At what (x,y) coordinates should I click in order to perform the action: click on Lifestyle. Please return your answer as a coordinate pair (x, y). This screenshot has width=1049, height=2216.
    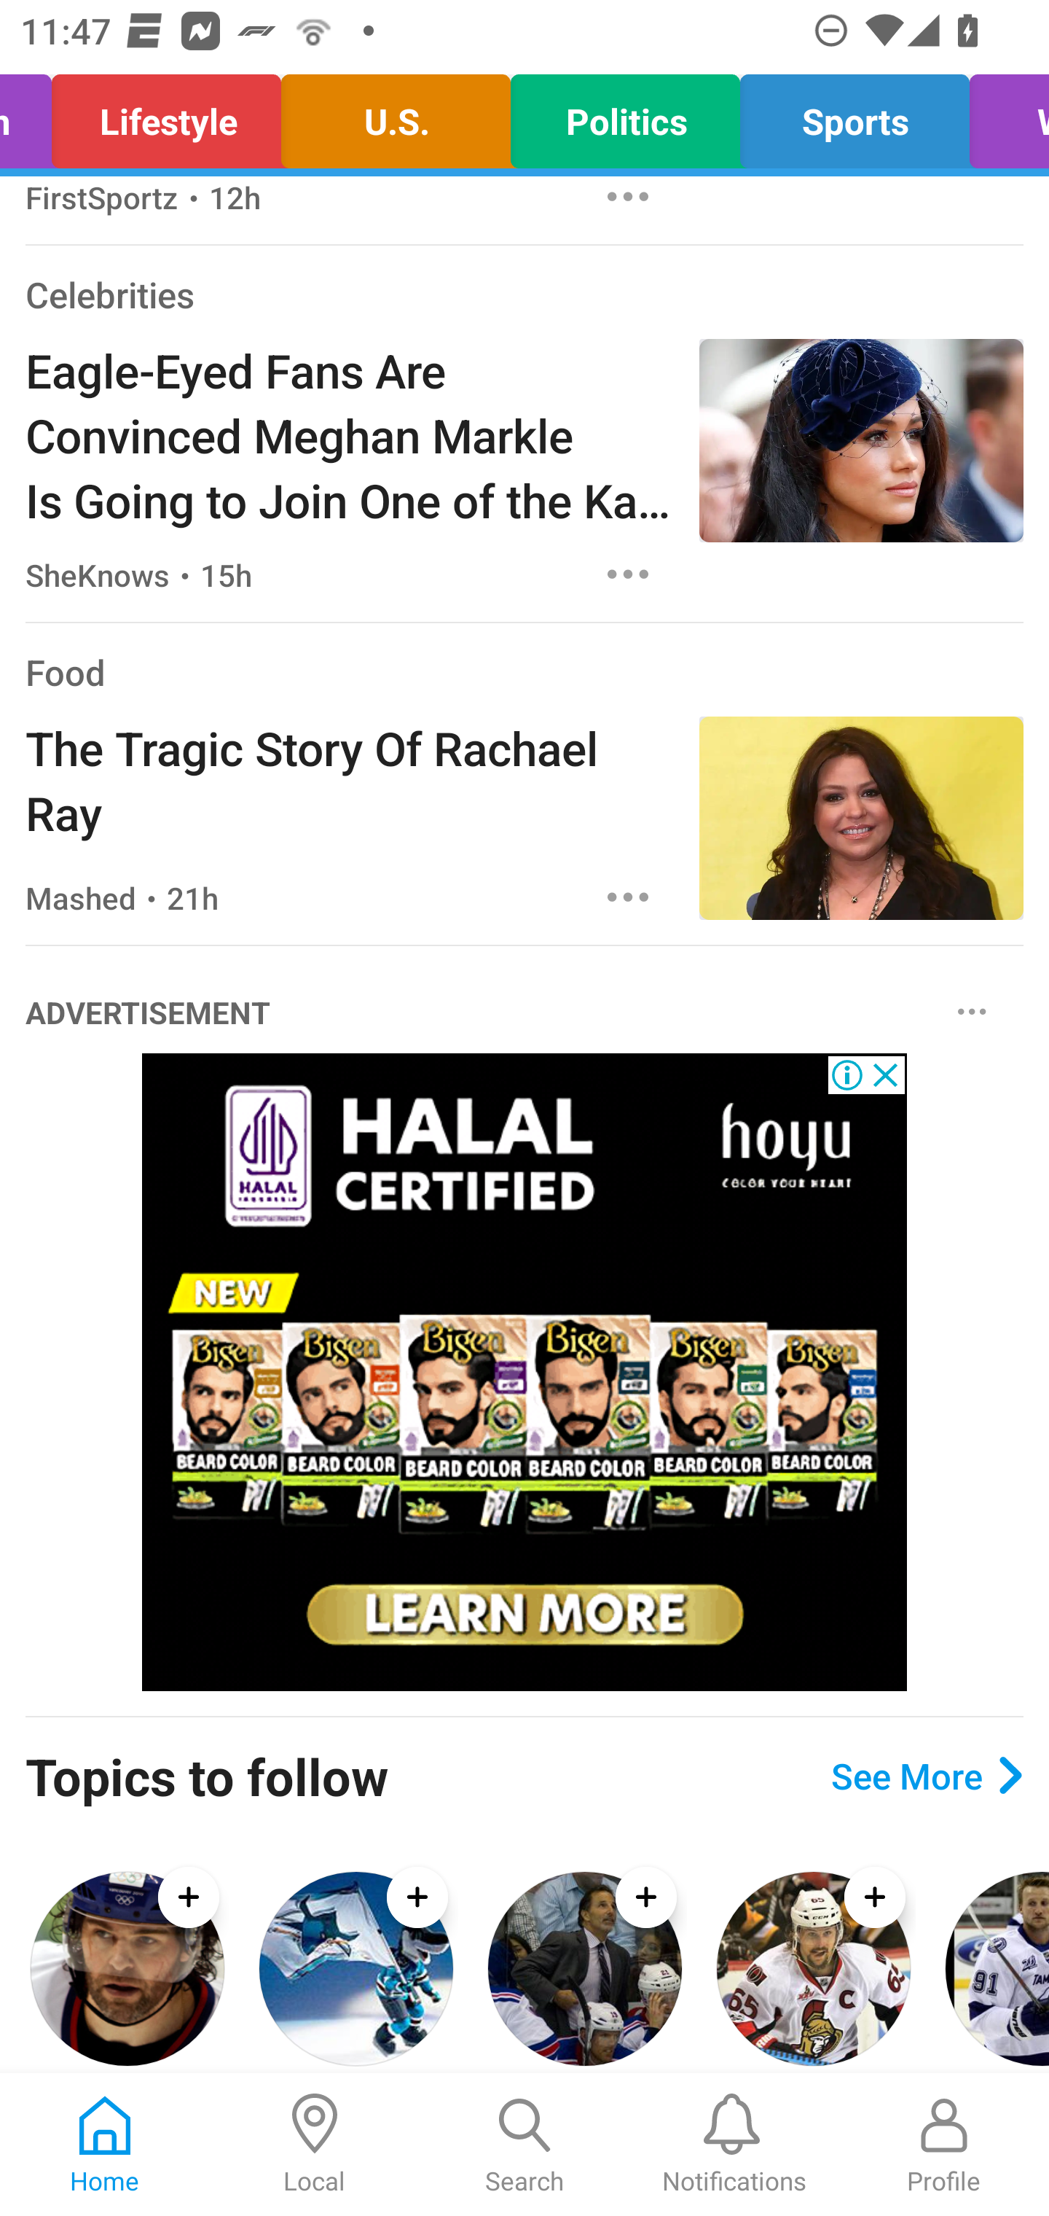
    Looking at the image, I should click on (166, 115).